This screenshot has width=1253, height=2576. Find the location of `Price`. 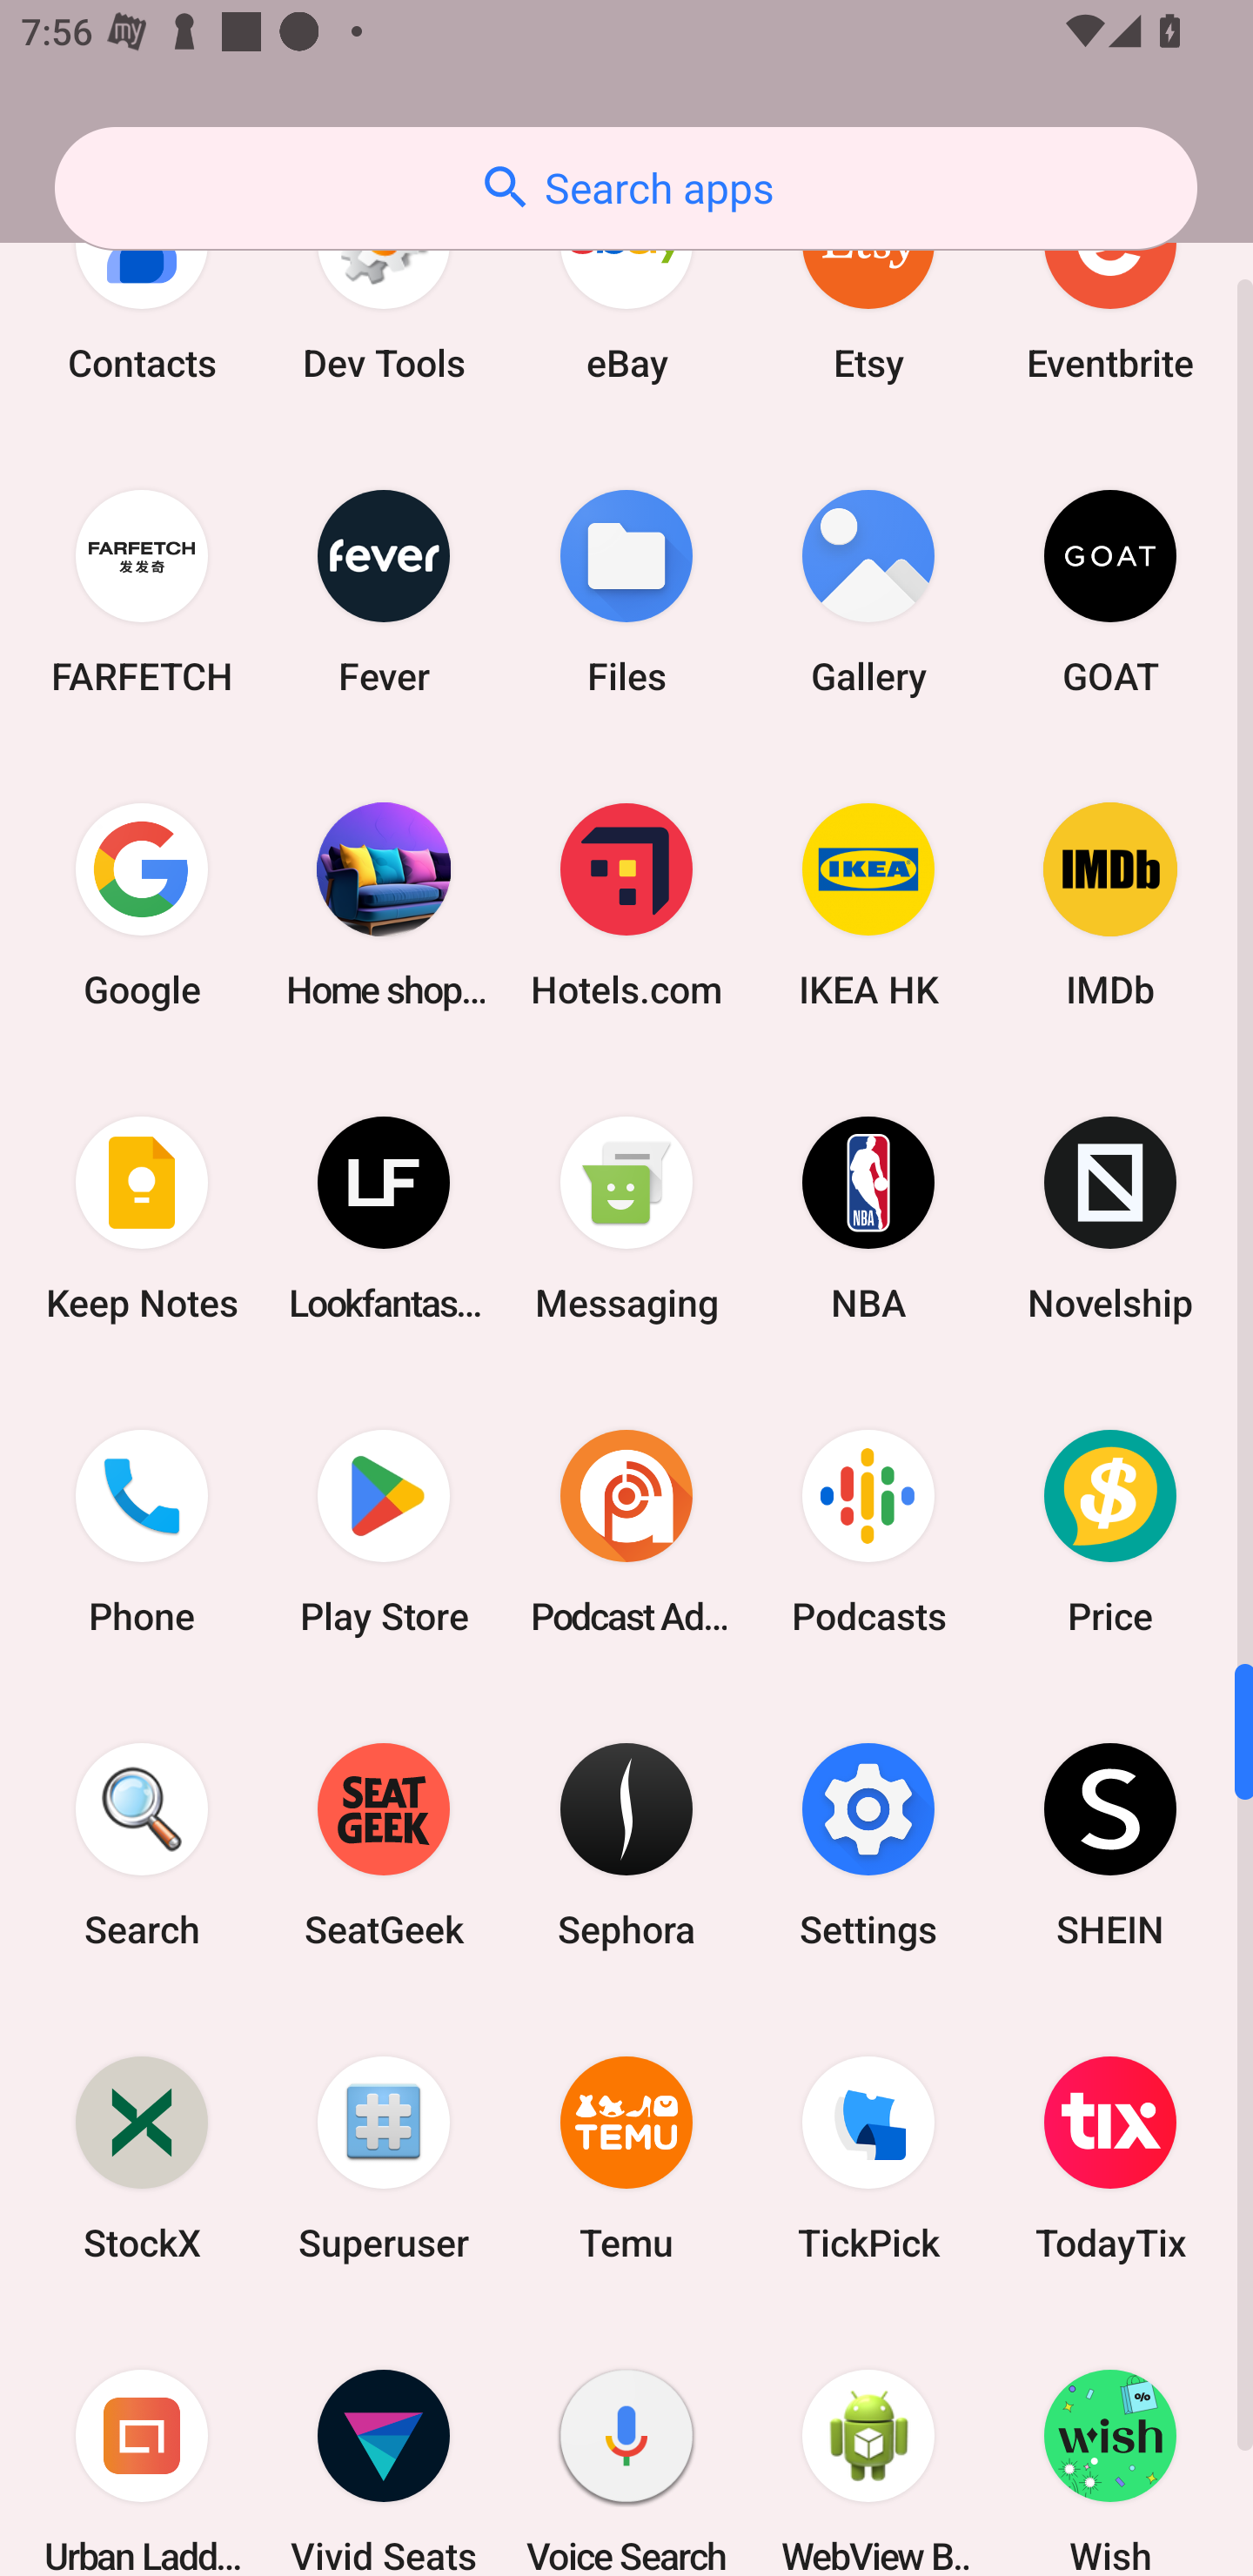

Price is located at coordinates (1110, 1531).